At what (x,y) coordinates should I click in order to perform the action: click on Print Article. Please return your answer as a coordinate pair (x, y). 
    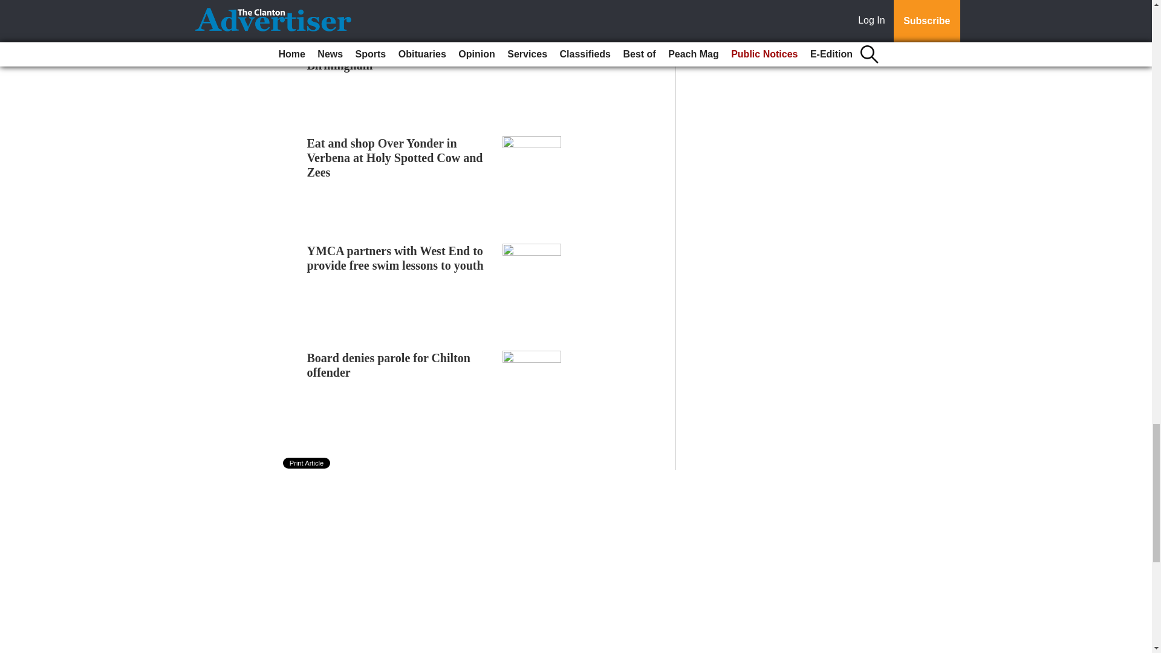
    Looking at the image, I should click on (307, 463).